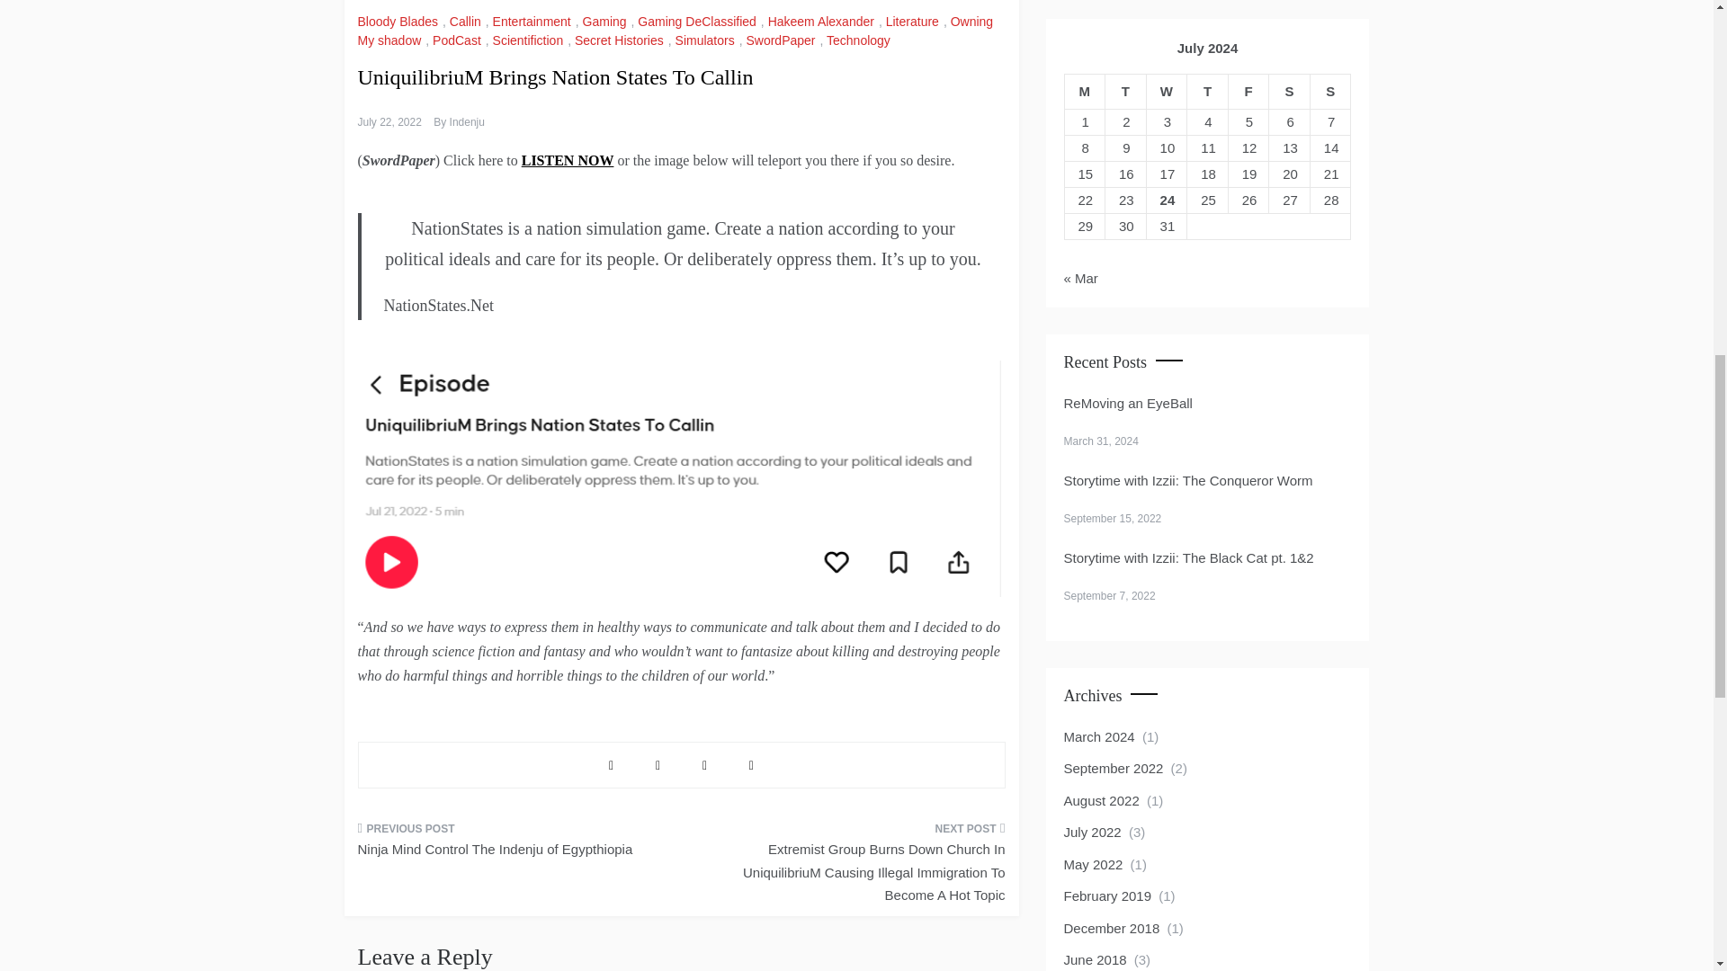 The height and width of the screenshot is (971, 1727). I want to click on Callin, so click(467, 22).